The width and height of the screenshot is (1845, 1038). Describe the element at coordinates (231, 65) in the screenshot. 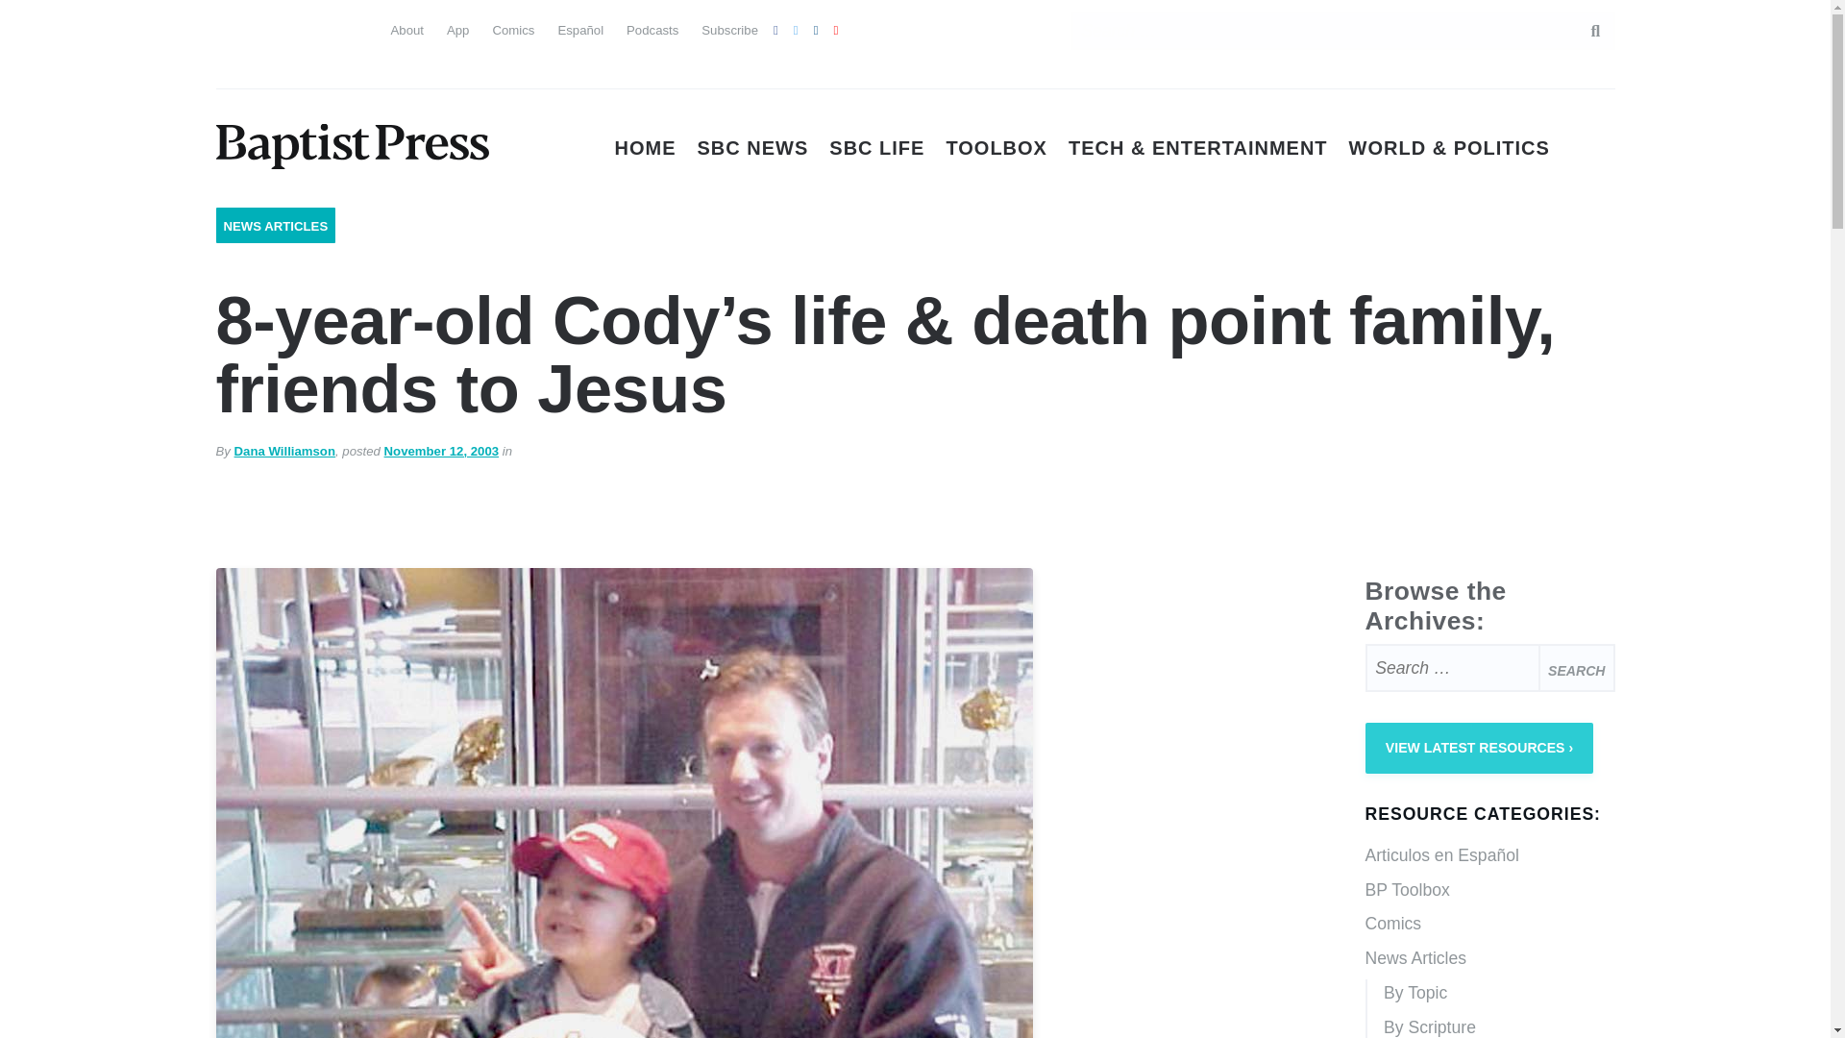

I see `Haitian` at that location.